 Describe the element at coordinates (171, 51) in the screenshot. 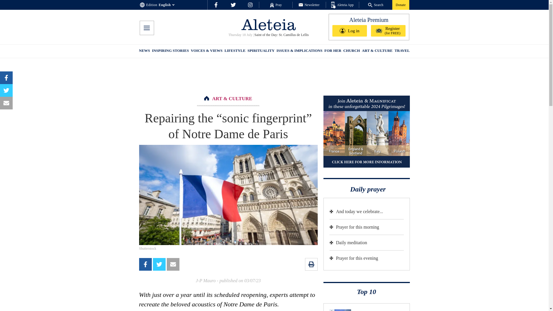

I see `INSPIRING STORIES` at that location.